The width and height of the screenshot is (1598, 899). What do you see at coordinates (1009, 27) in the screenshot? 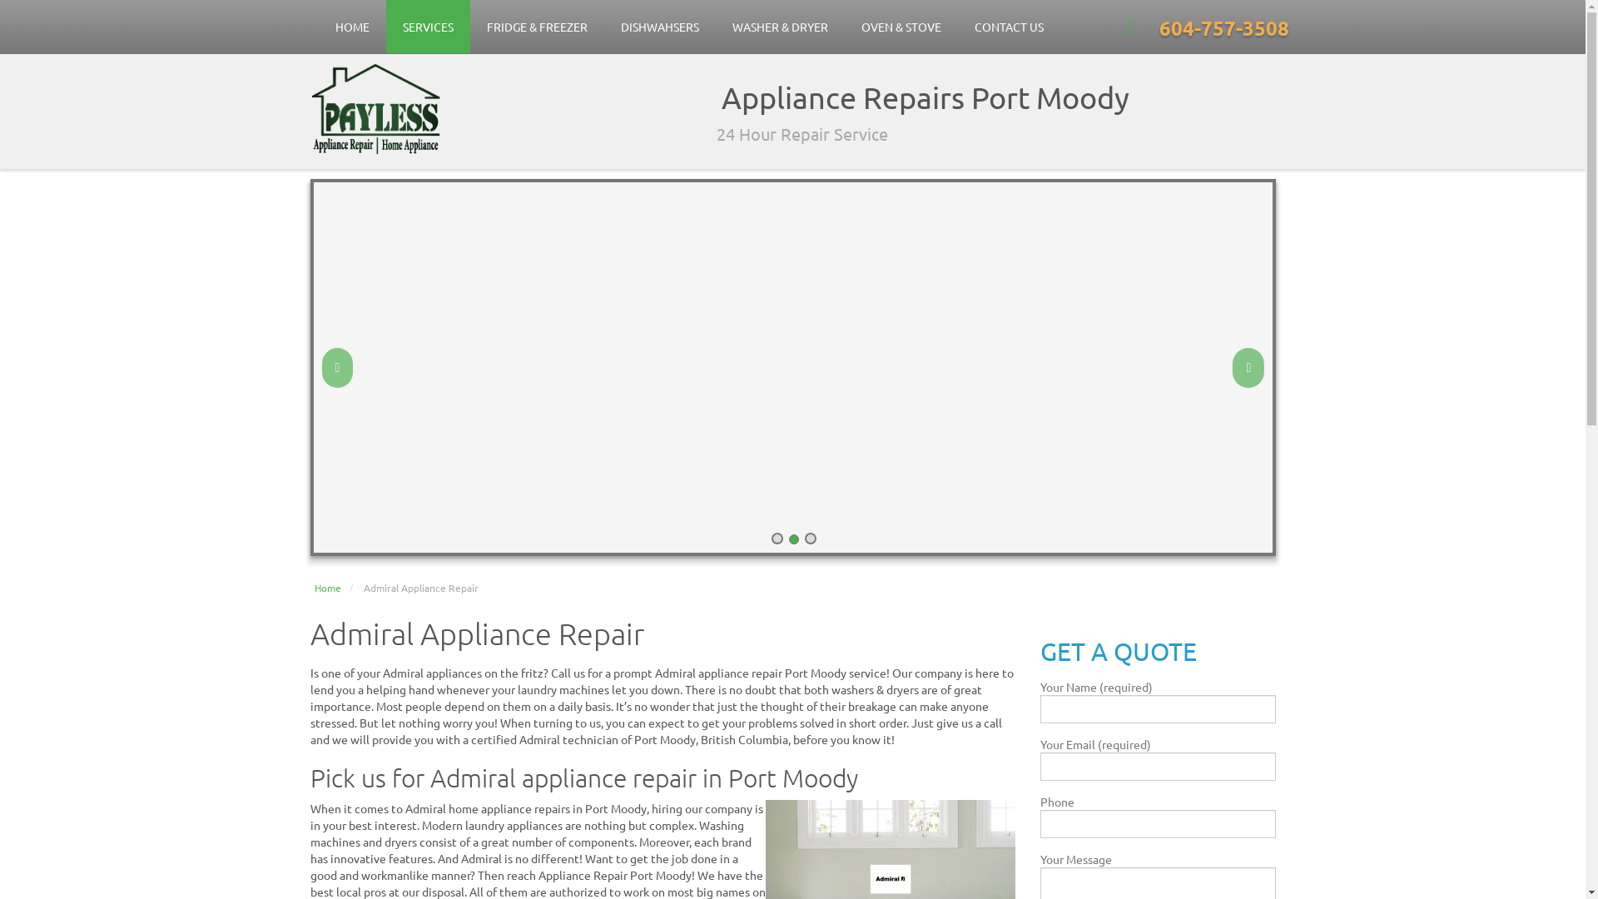
I see `CONTACT US` at bounding box center [1009, 27].